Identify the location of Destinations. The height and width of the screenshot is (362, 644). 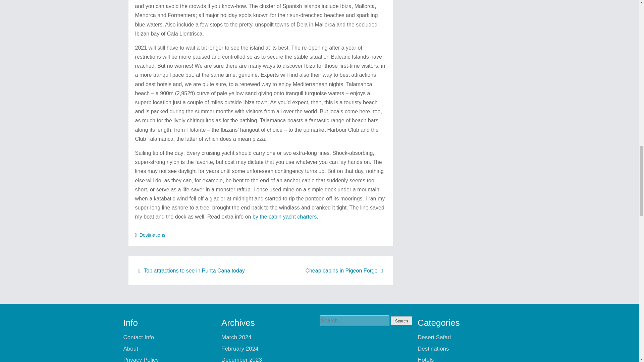
(152, 235).